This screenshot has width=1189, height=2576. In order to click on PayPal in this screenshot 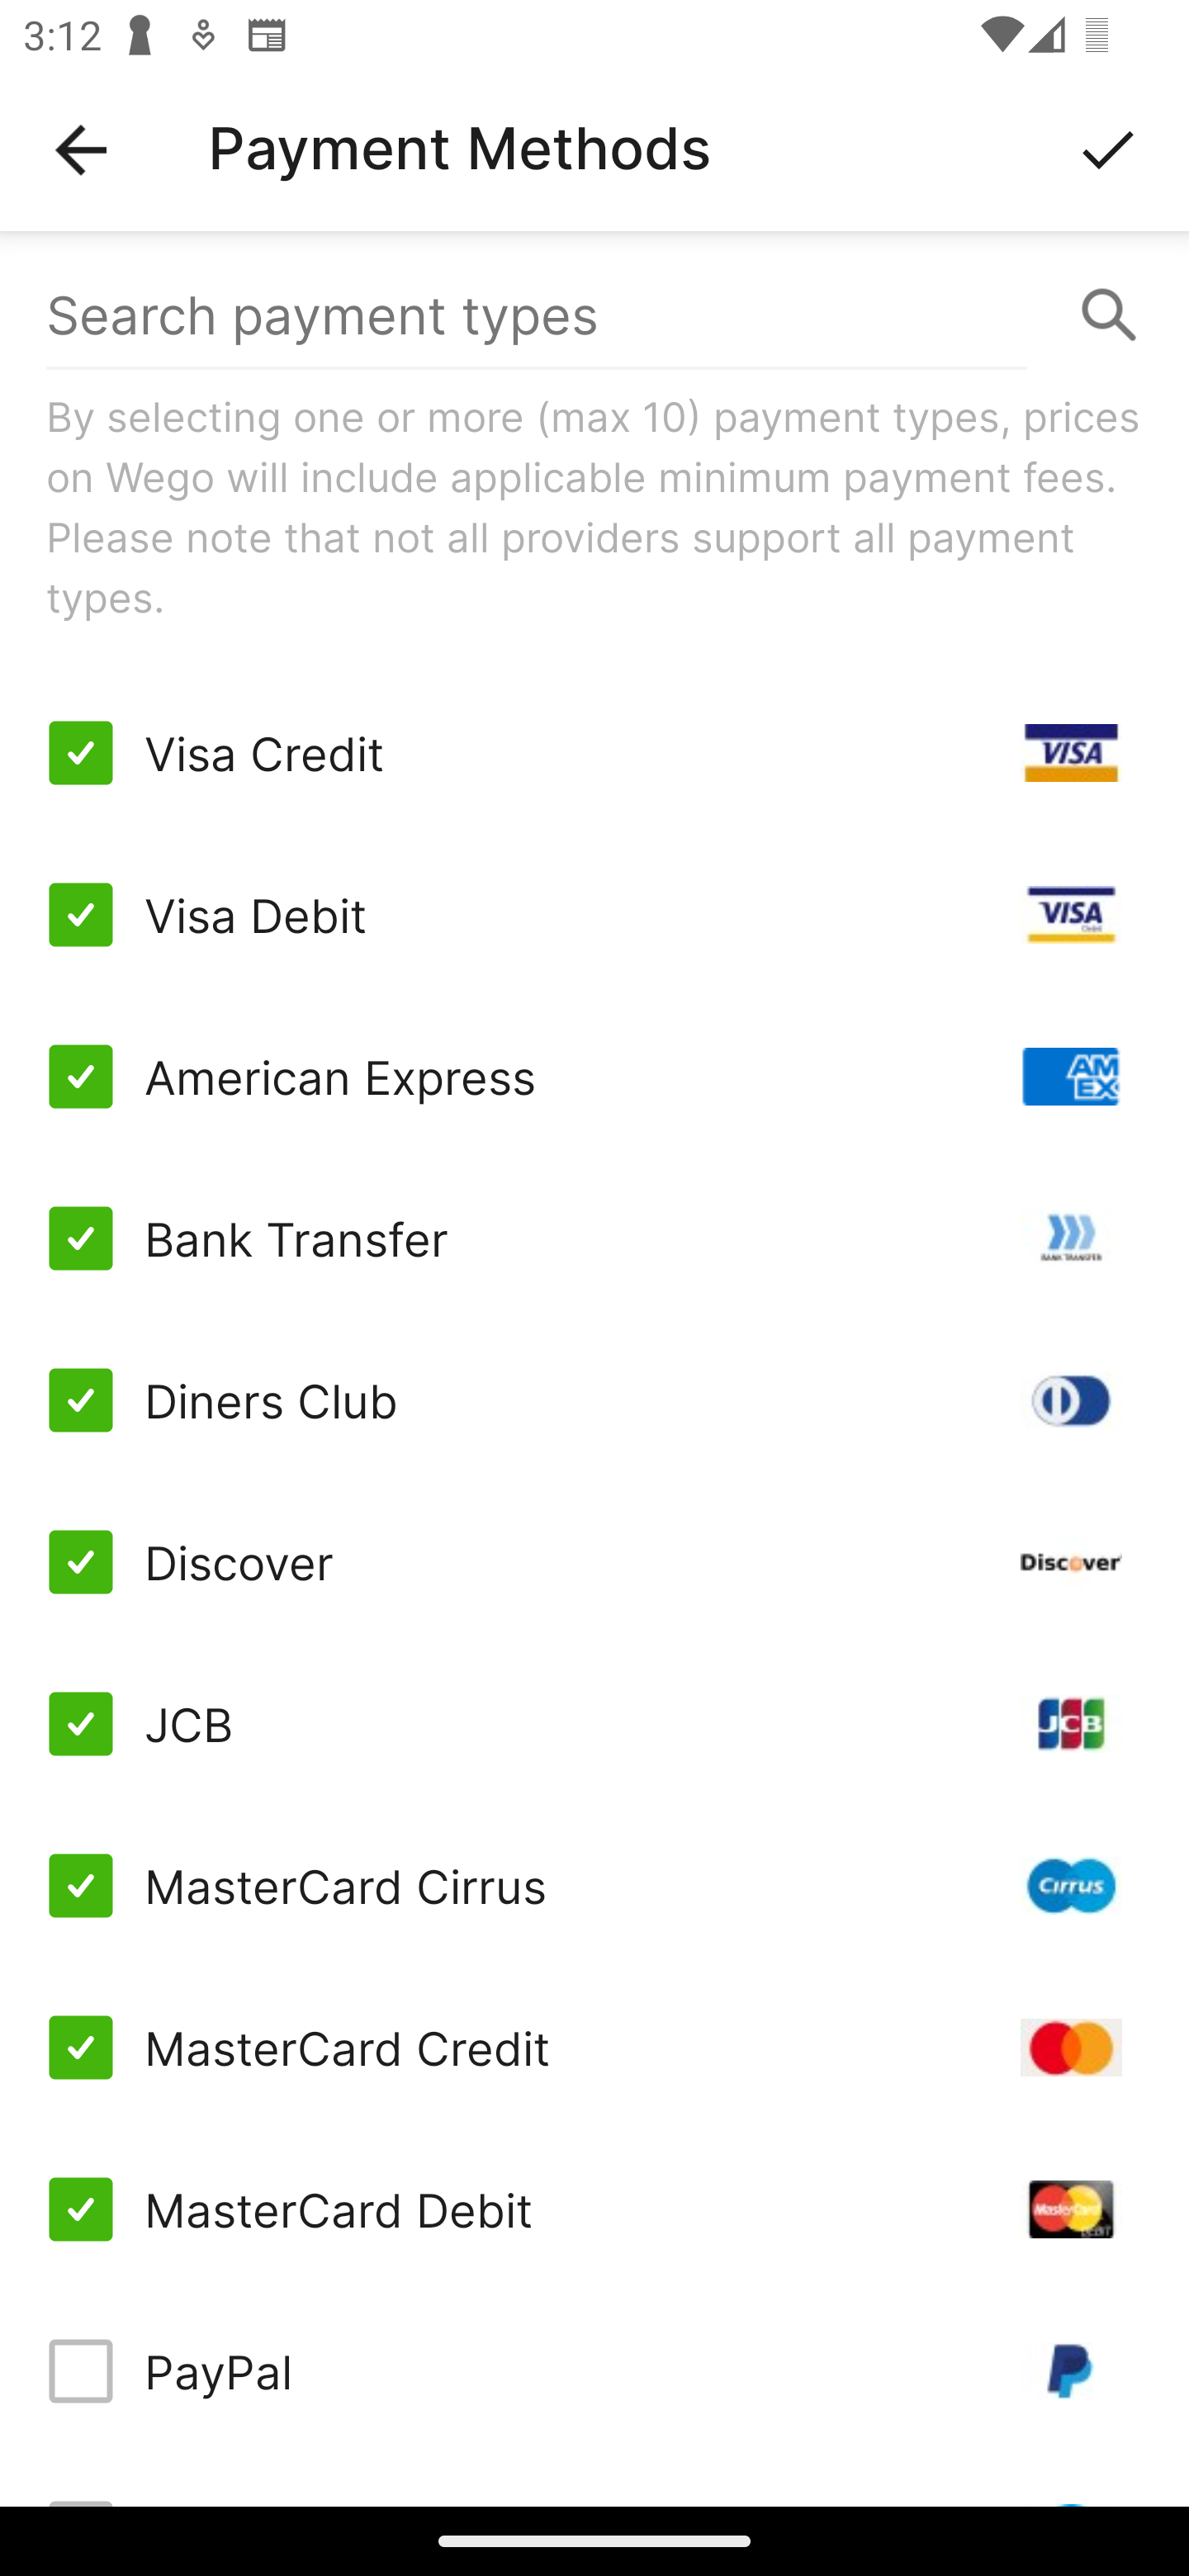, I will do `click(594, 2371)`.